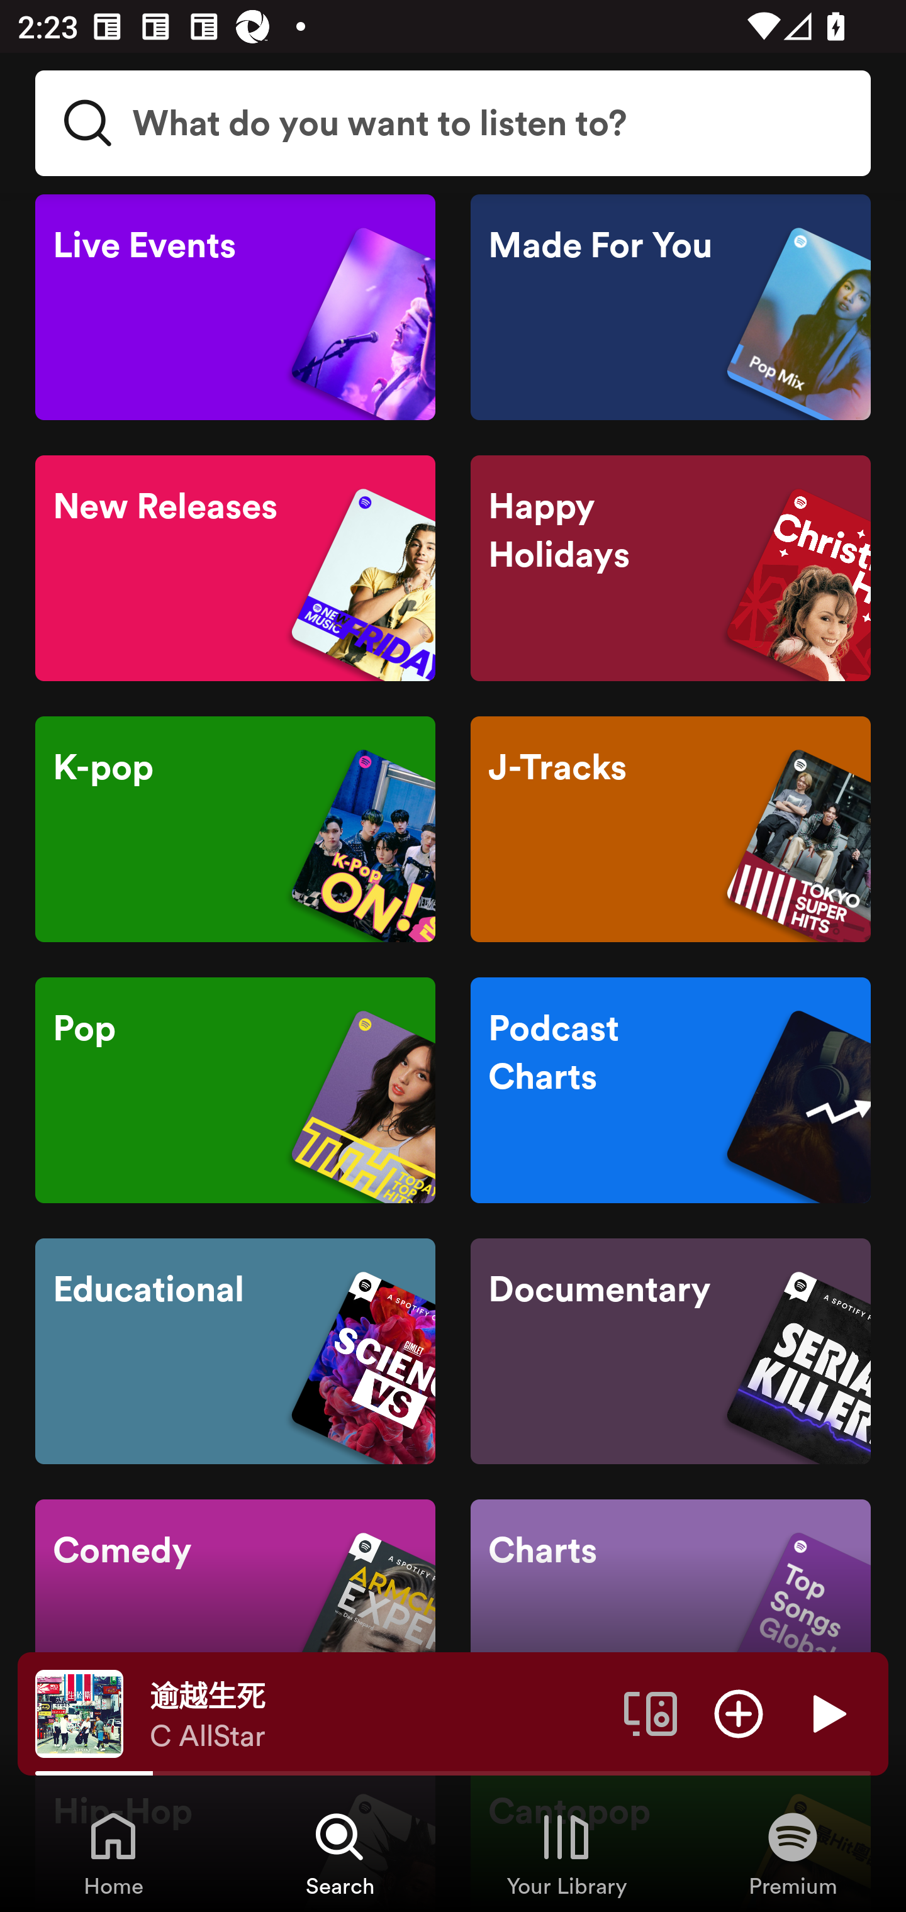 The image size is (906, 1912). I want to click on Home, Tab 1 of 4 Home Home, so click(113, 1853).